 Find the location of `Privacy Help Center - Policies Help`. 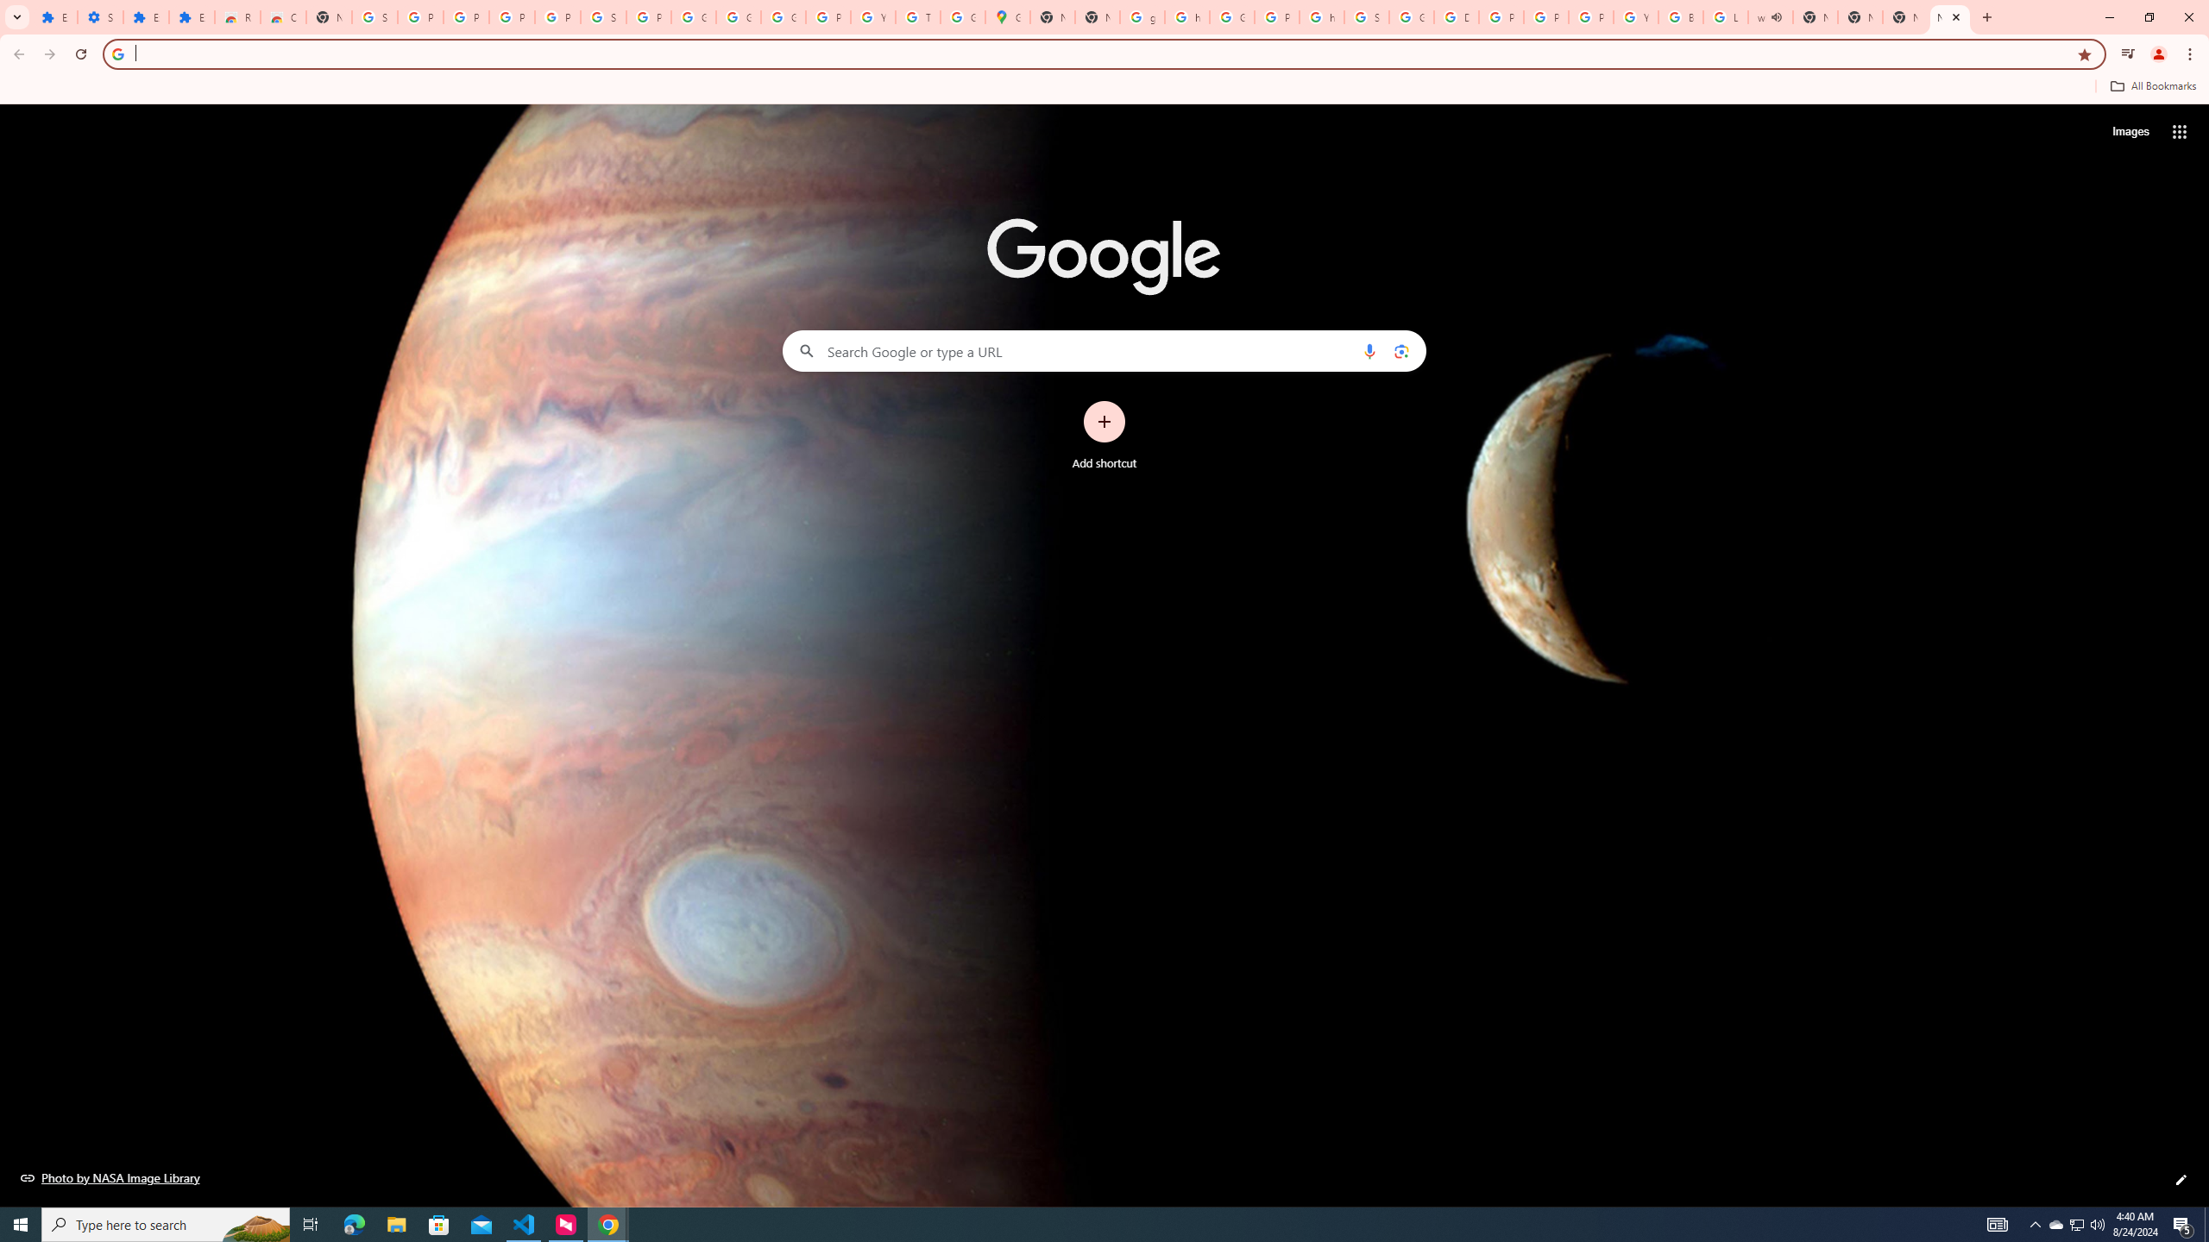

Privacy Help Center - Policies Help is located at coordinates (1546, 17).